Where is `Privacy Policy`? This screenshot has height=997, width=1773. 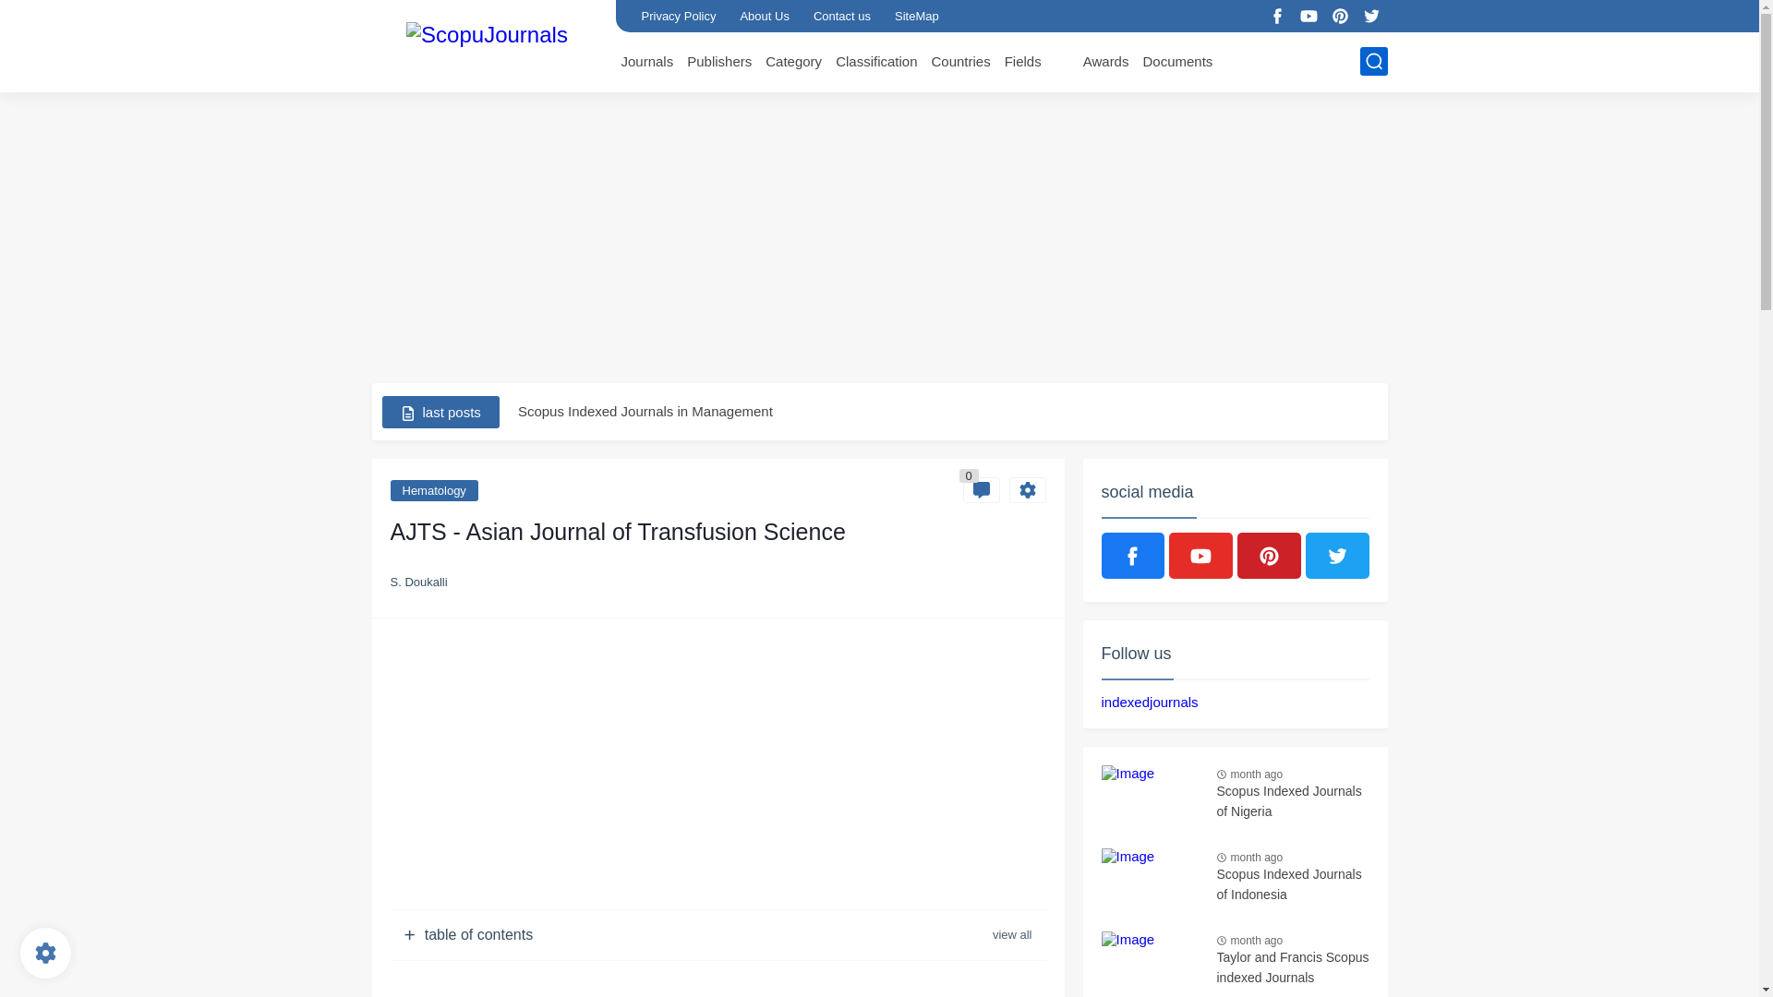 Privacy Policy is located at coordinates (678, 16).